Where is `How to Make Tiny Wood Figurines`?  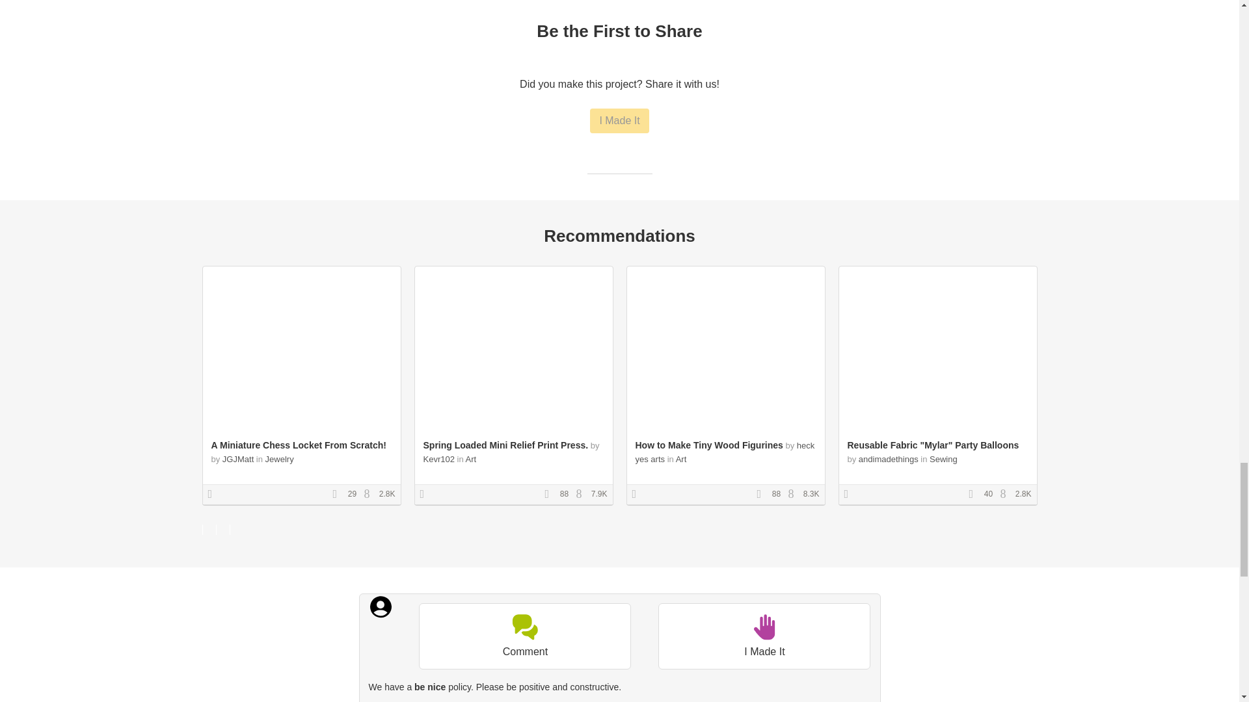 How to Make Tiny Wood Figurines is located at coordinates (708, 445).